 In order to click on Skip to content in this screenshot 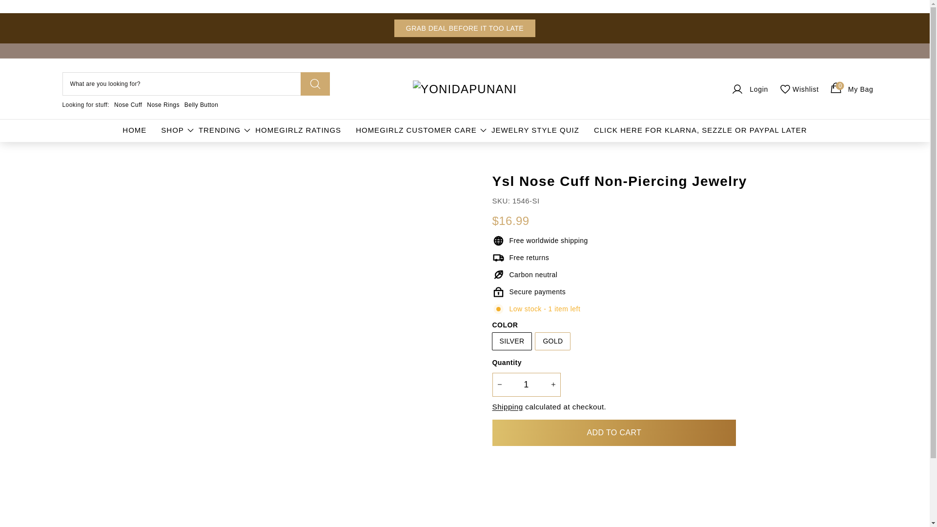, I will do `click(128, 105)`.